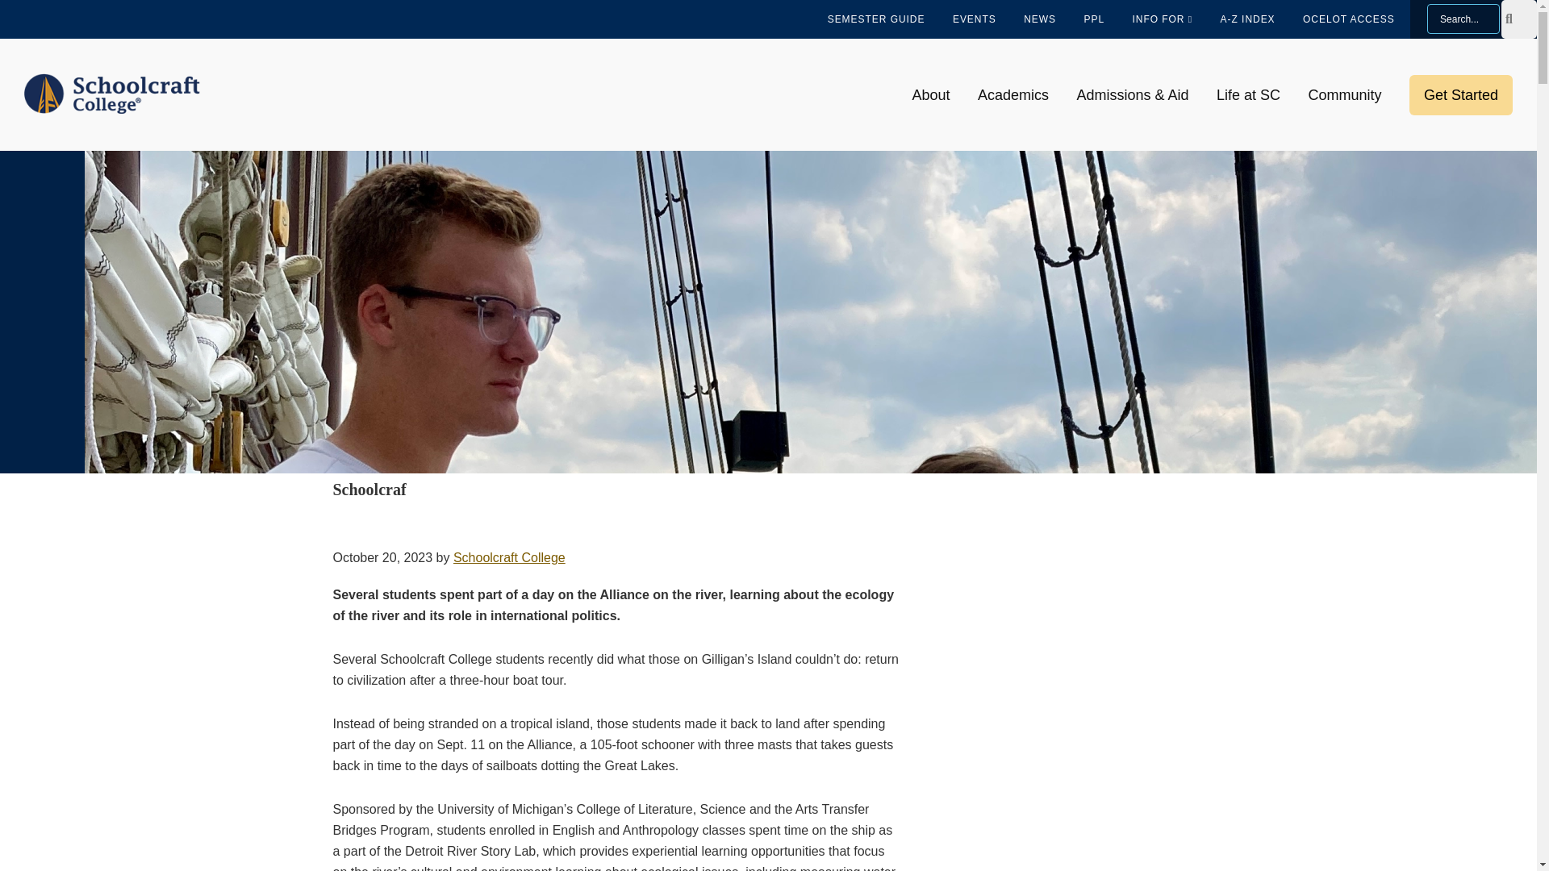  I want to click on Life at SC, so click(1248, 95).